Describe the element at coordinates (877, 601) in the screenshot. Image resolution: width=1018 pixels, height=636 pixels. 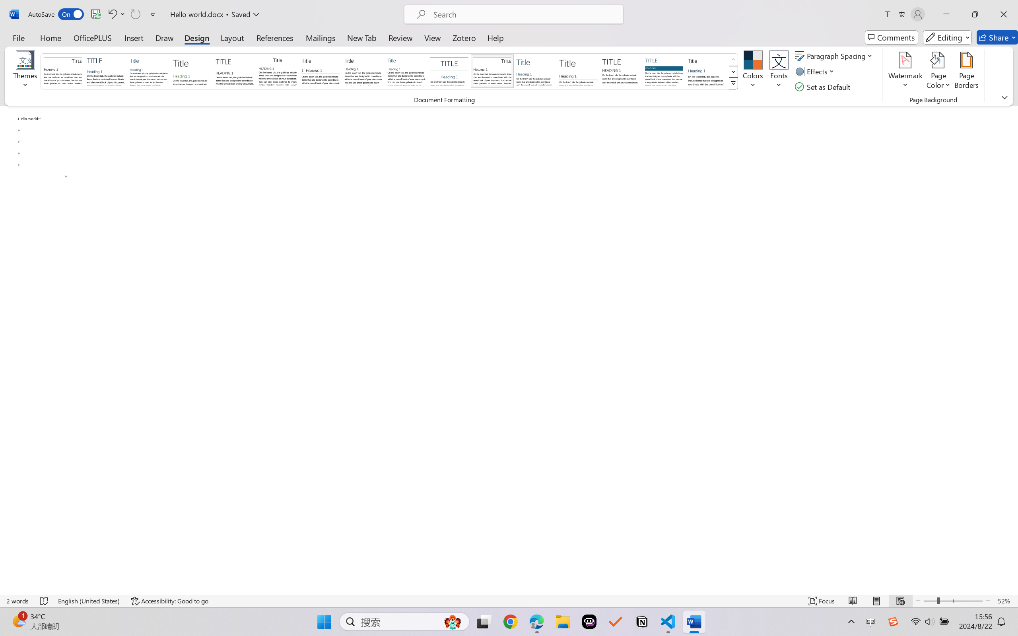
I see `Print Layout` at that location.